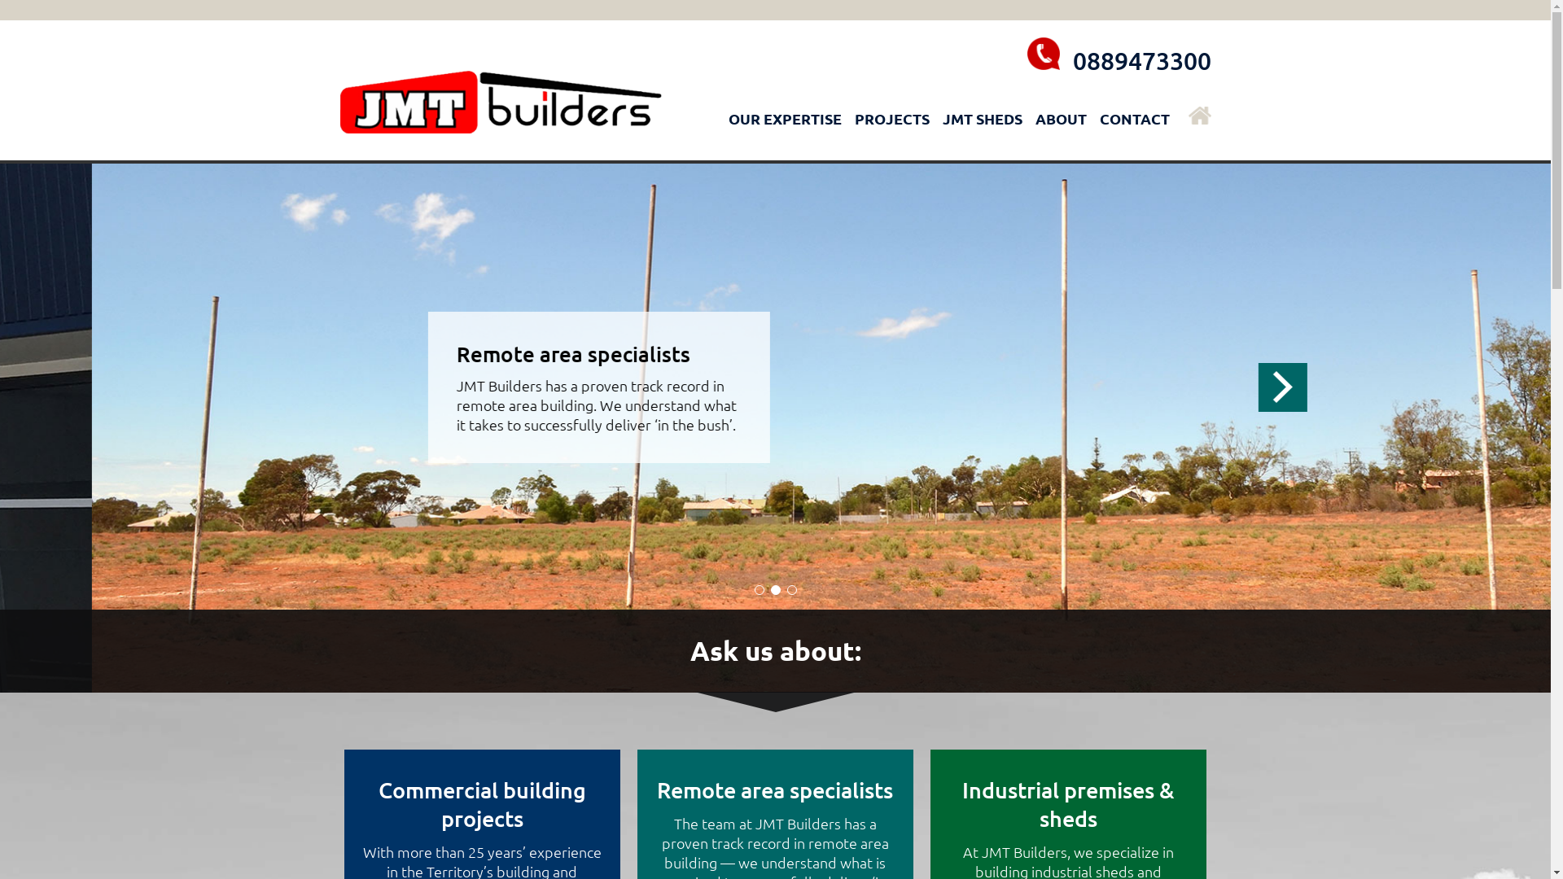  I want to click on JMT SHEDS, so click(983, 131).